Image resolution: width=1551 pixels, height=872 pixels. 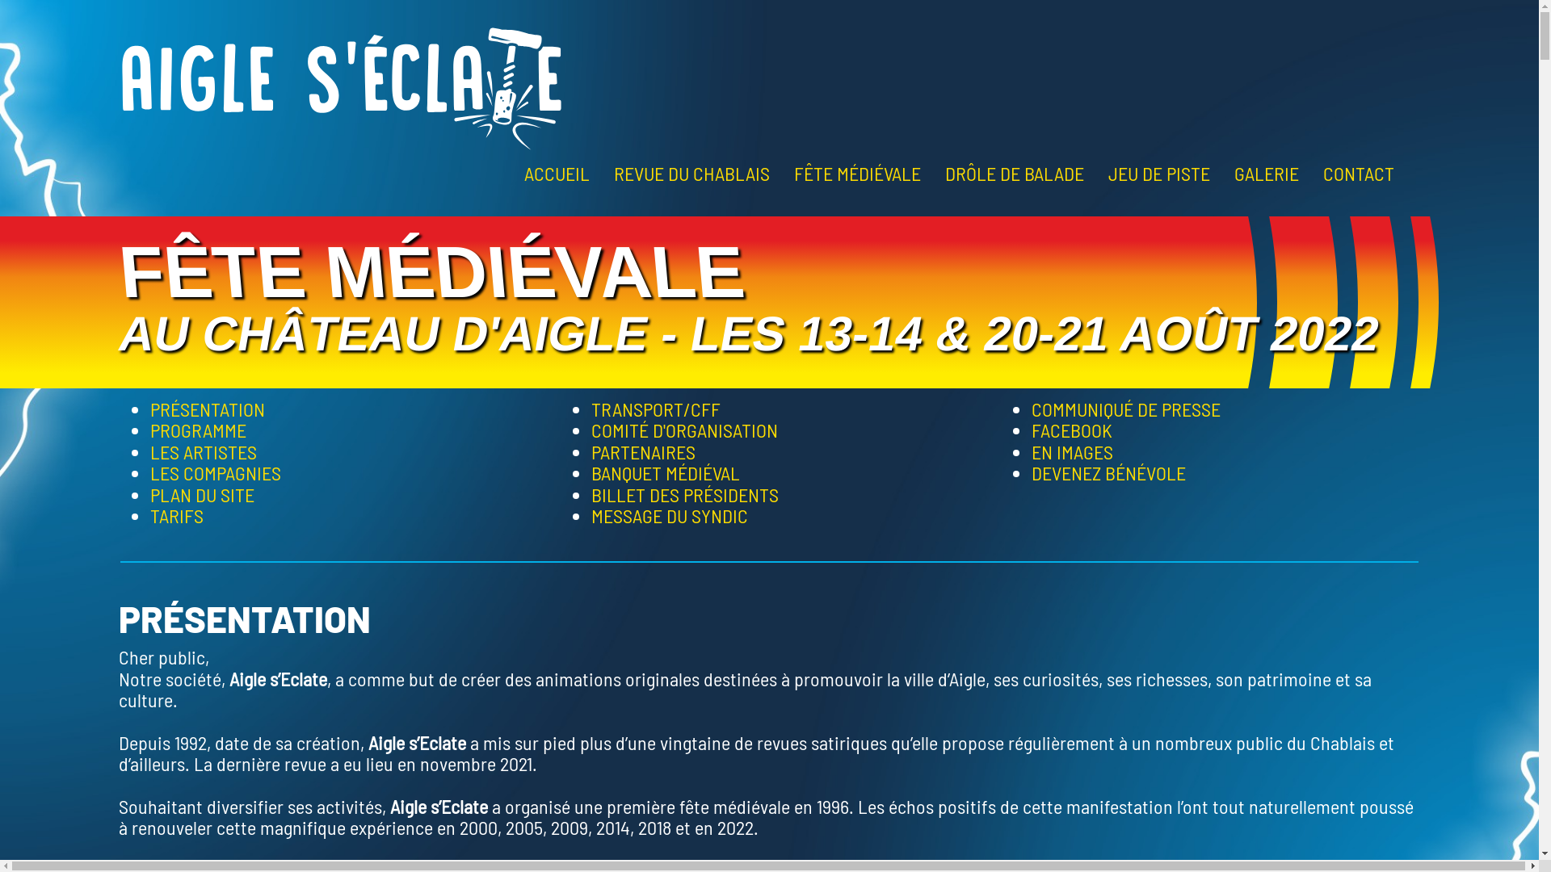 What do you see at coordinates (1359, 173) in the screenshot?
I see `CONTACT` at bounding box center [1359, 173].